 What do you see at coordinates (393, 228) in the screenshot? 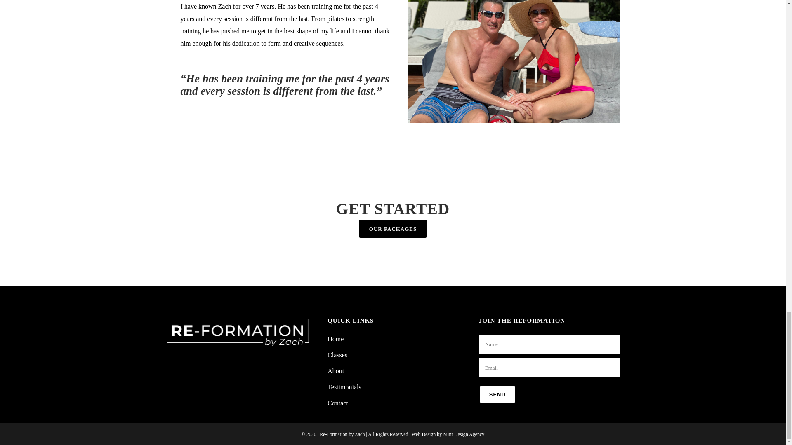
I see `OUR PACKAGES` at bounding box center [393, 228].